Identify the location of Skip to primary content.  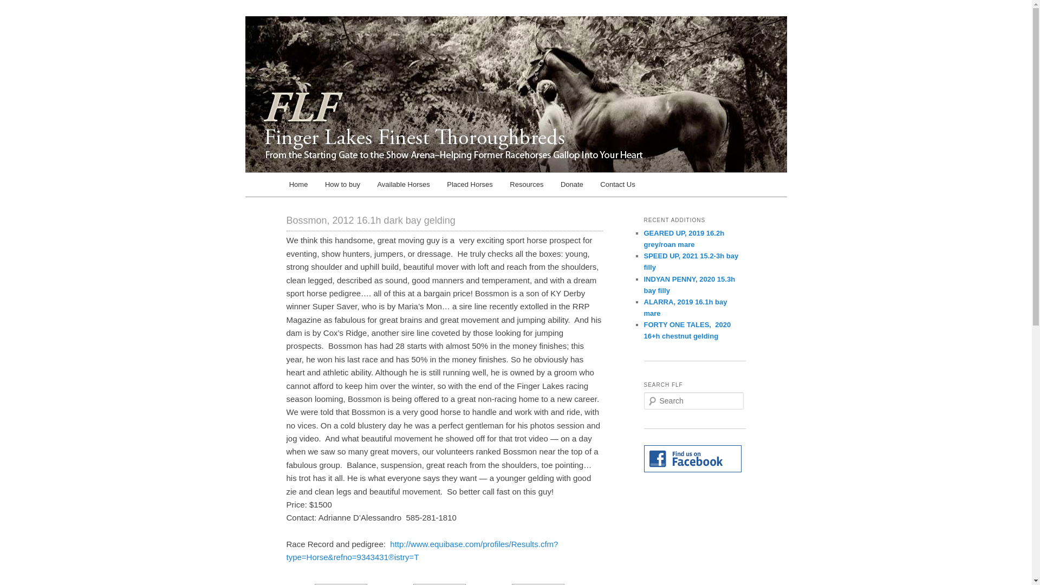
(337, 186).